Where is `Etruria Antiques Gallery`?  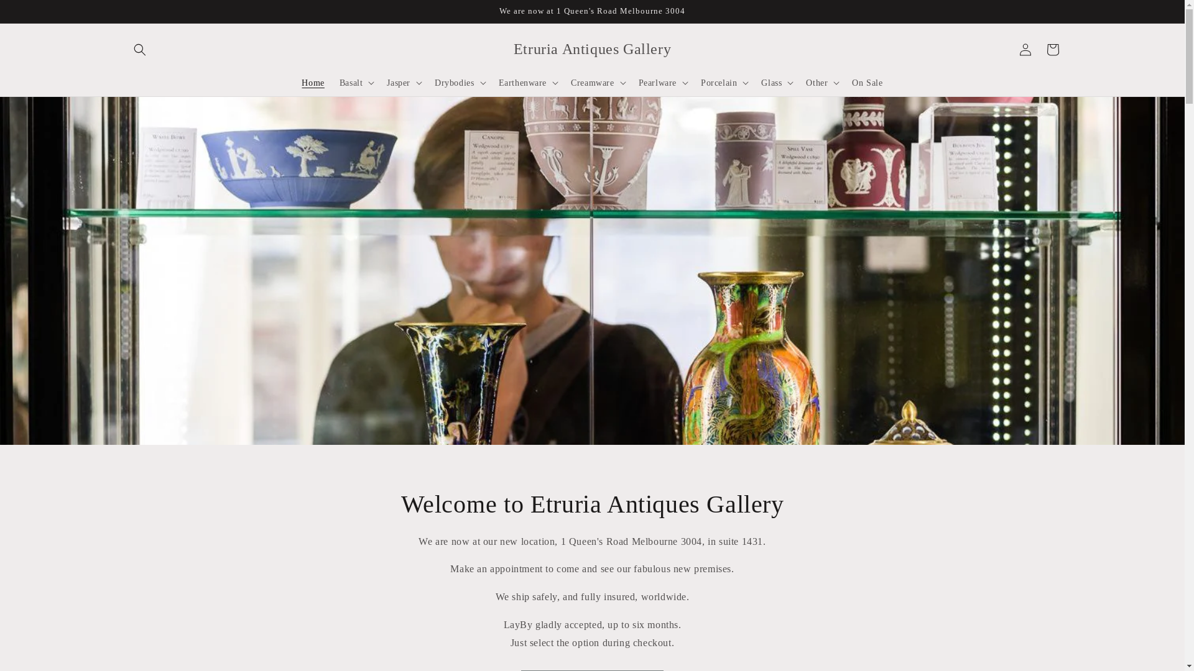
Etruria Antiques Gallery is located at coordinates (592, 50).